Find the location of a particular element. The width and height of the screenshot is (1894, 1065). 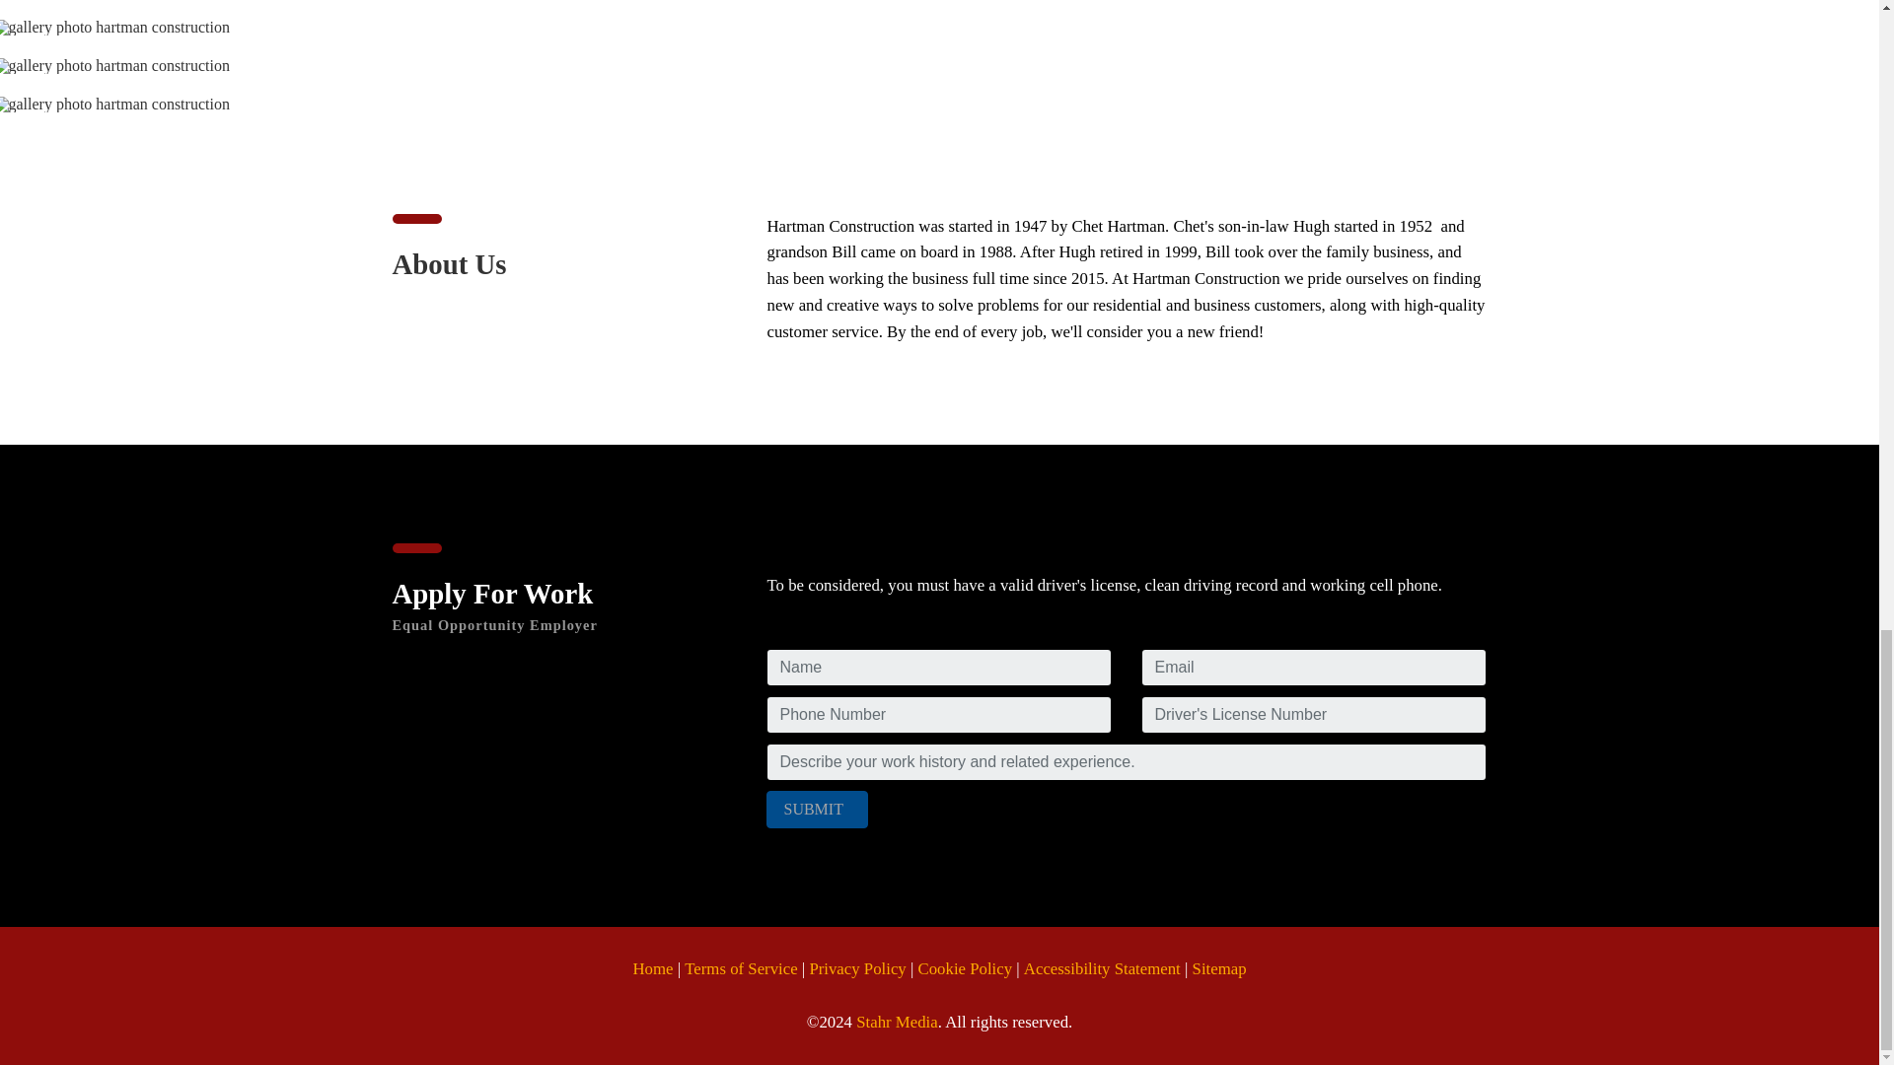

Home is located at coordinates (652, 970).